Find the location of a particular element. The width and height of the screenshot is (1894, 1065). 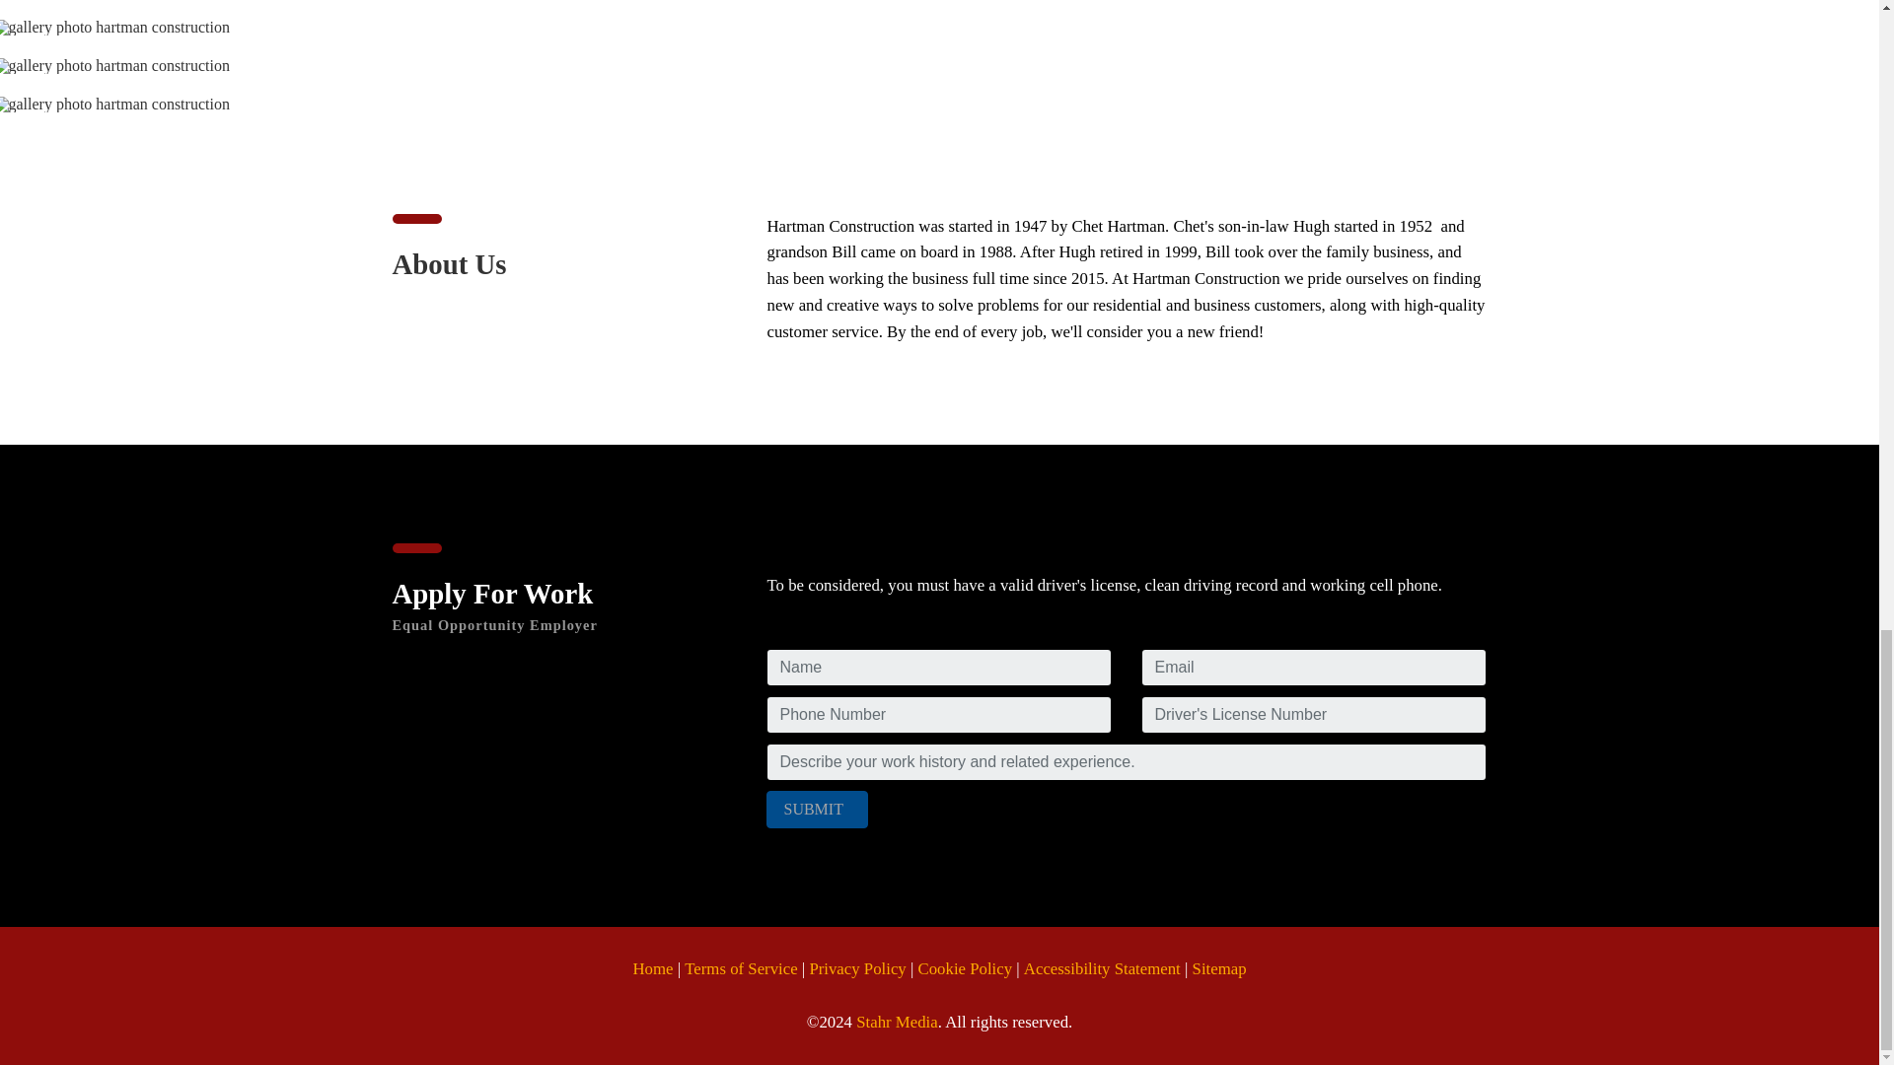

Home is located at coordinates (652, 970).